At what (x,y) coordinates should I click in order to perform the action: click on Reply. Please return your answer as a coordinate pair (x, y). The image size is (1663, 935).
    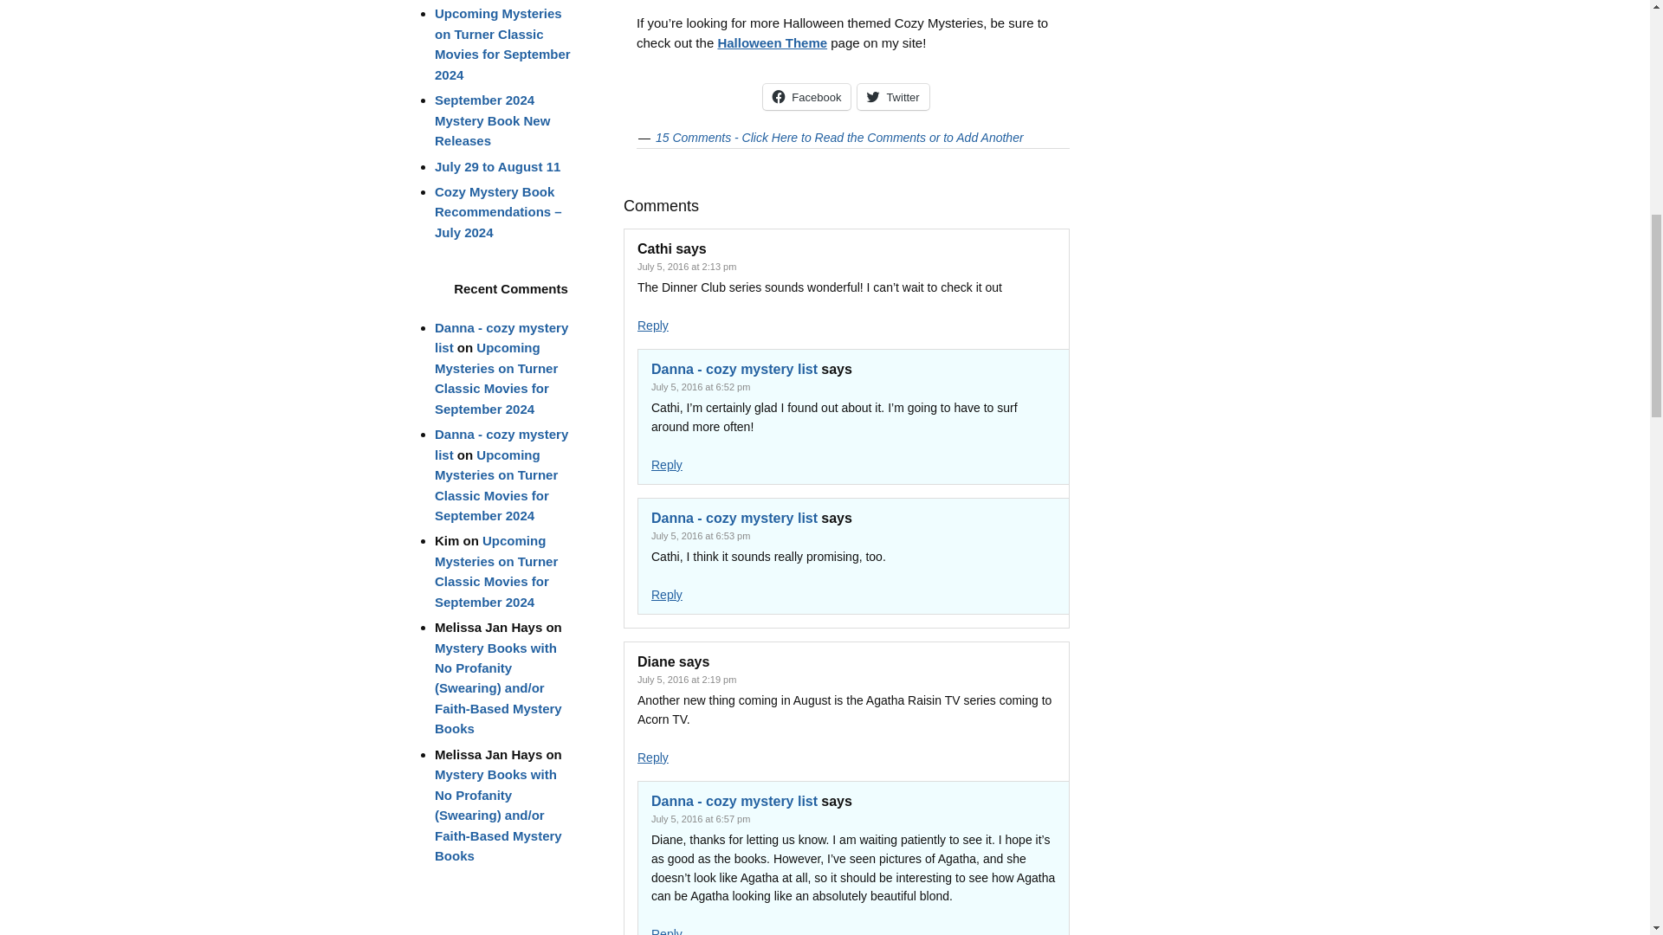
    Looking at the image, I should click on (667, 465).